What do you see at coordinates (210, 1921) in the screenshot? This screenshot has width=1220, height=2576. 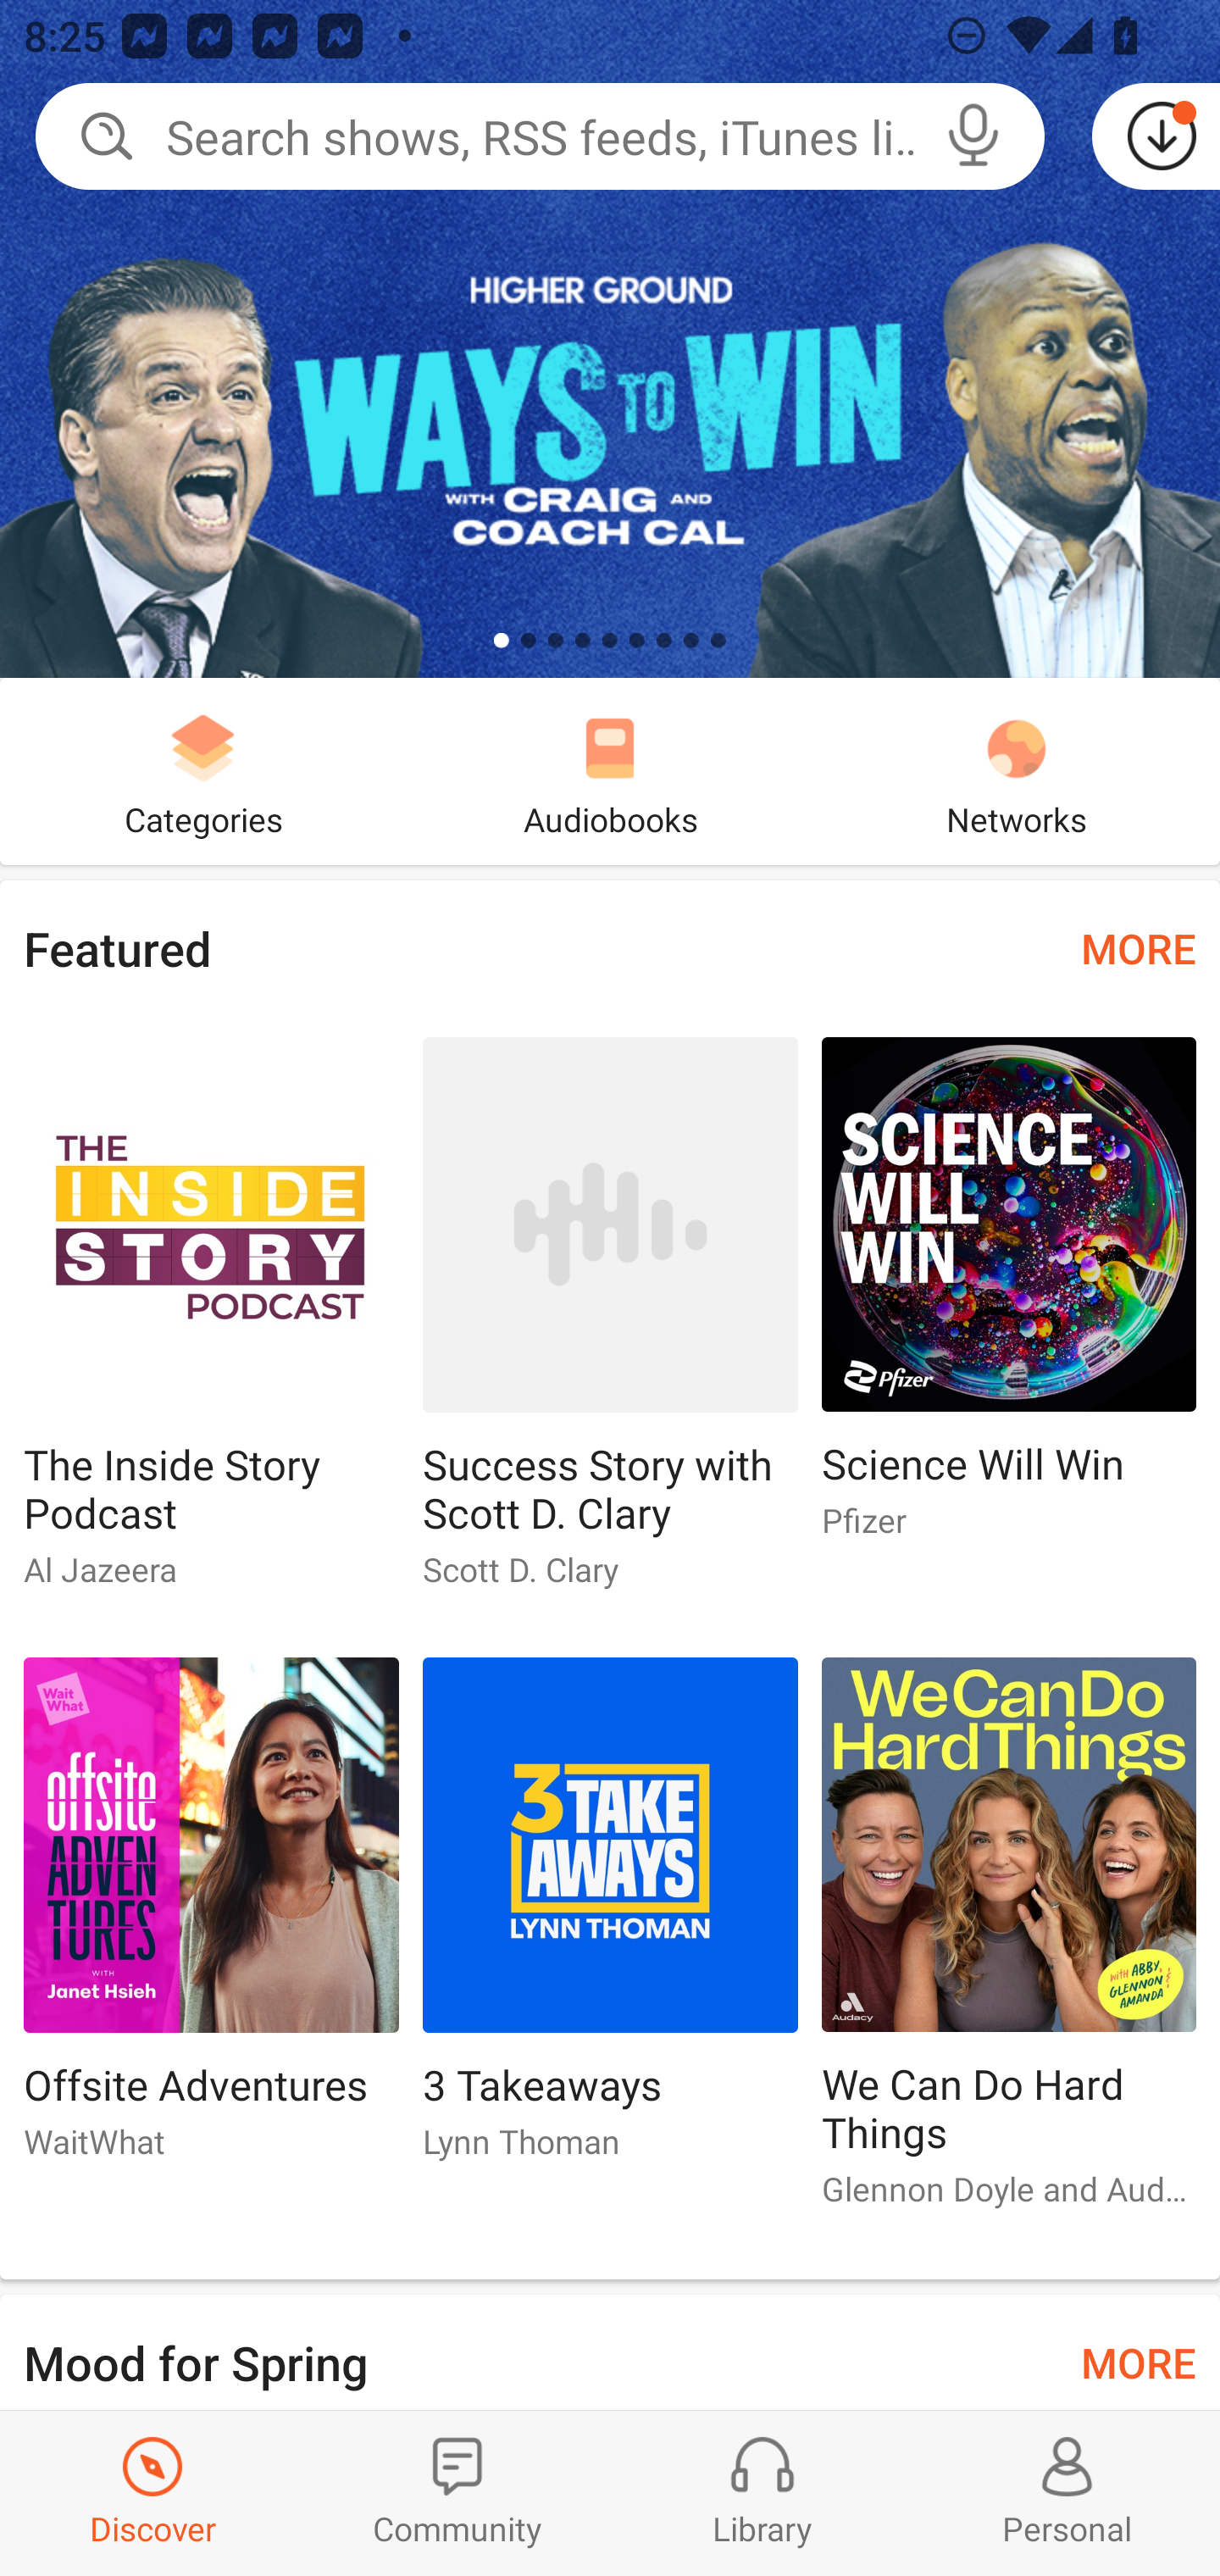 I see `Offsite Adventures Offsite Adventures WaitWhat` at bounding box center [210, 1921].